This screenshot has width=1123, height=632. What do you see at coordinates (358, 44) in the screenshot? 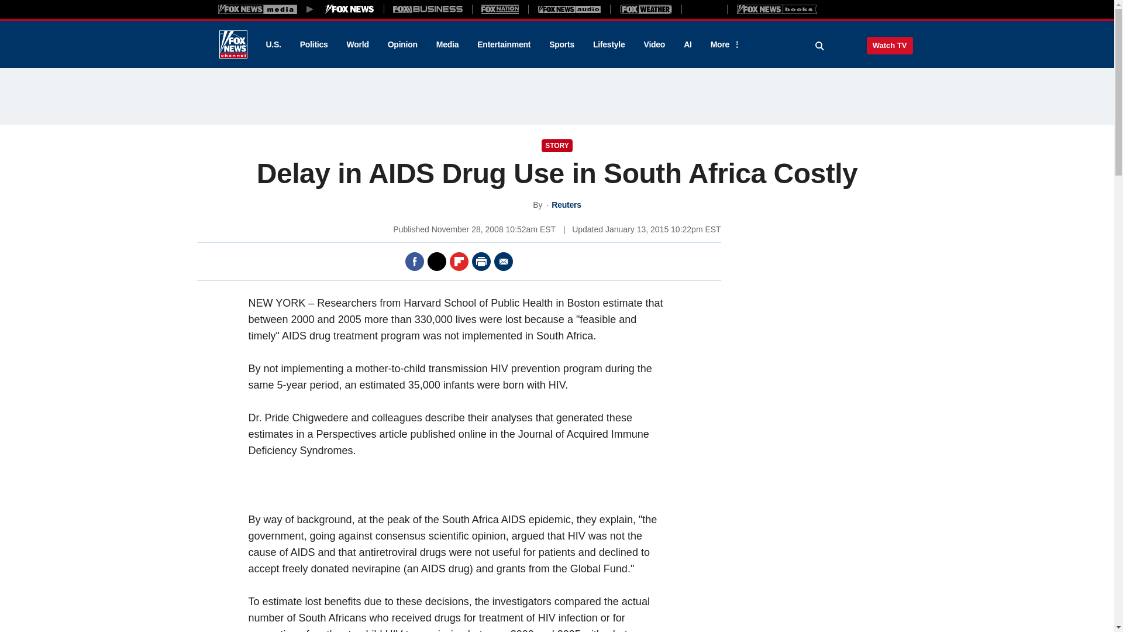
I see `World` at bounding box center [358, 44].